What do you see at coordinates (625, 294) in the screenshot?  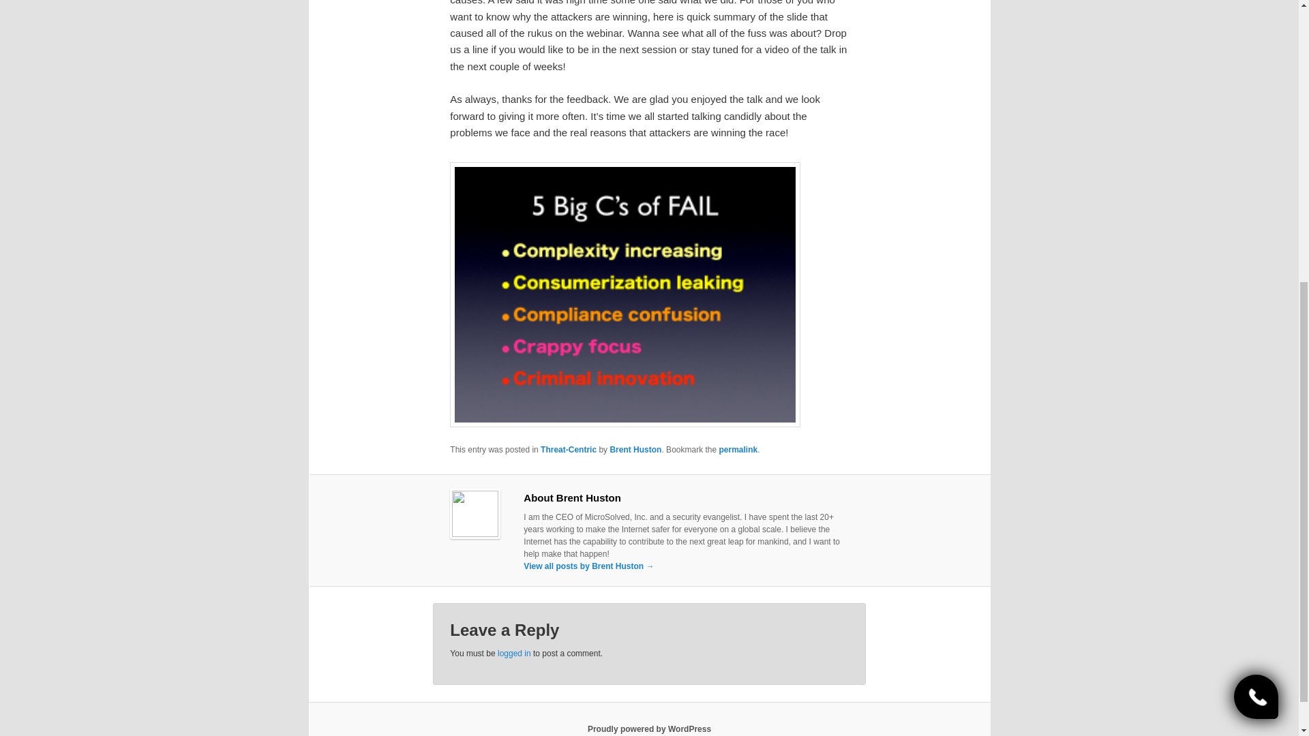 I see `The5CsOfFail.003` at bounding box center [625, 294].